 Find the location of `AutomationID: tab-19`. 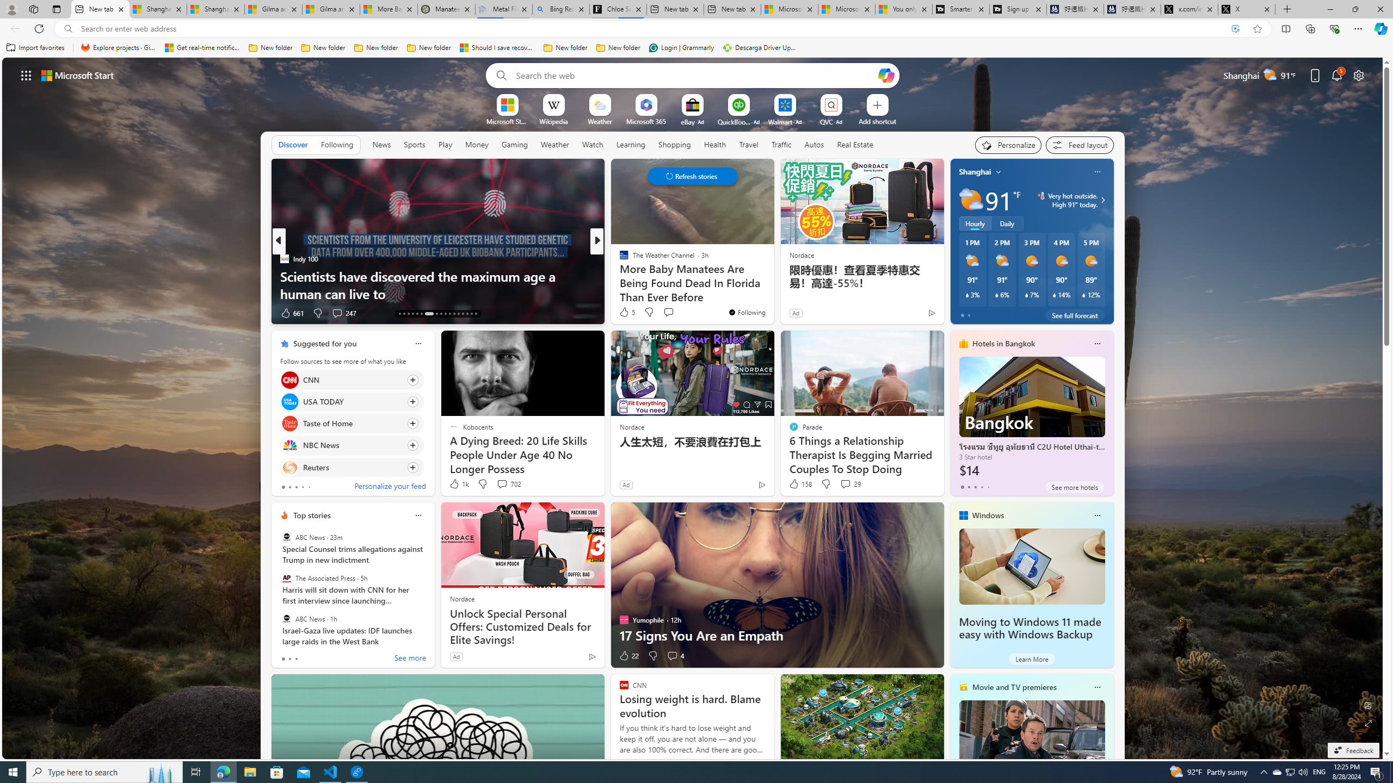

AutomationID: tab-19 is located at coordinates (429, 314).